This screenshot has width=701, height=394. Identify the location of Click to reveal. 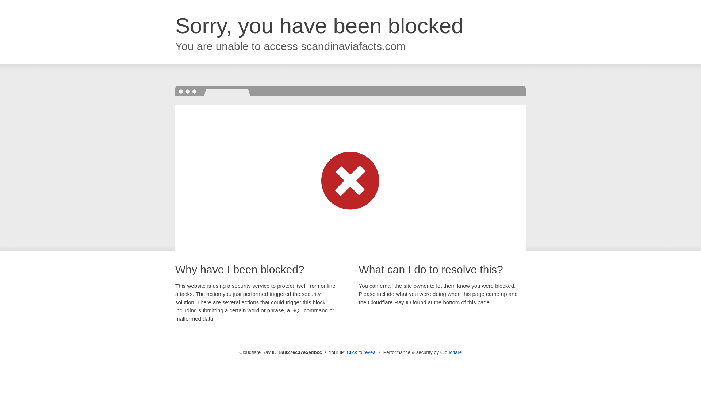
(362, 352).